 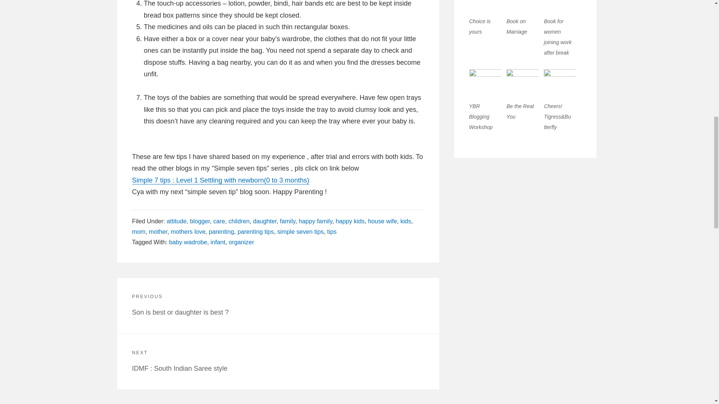 I want to click on happy family, so click(x=315, y=221).